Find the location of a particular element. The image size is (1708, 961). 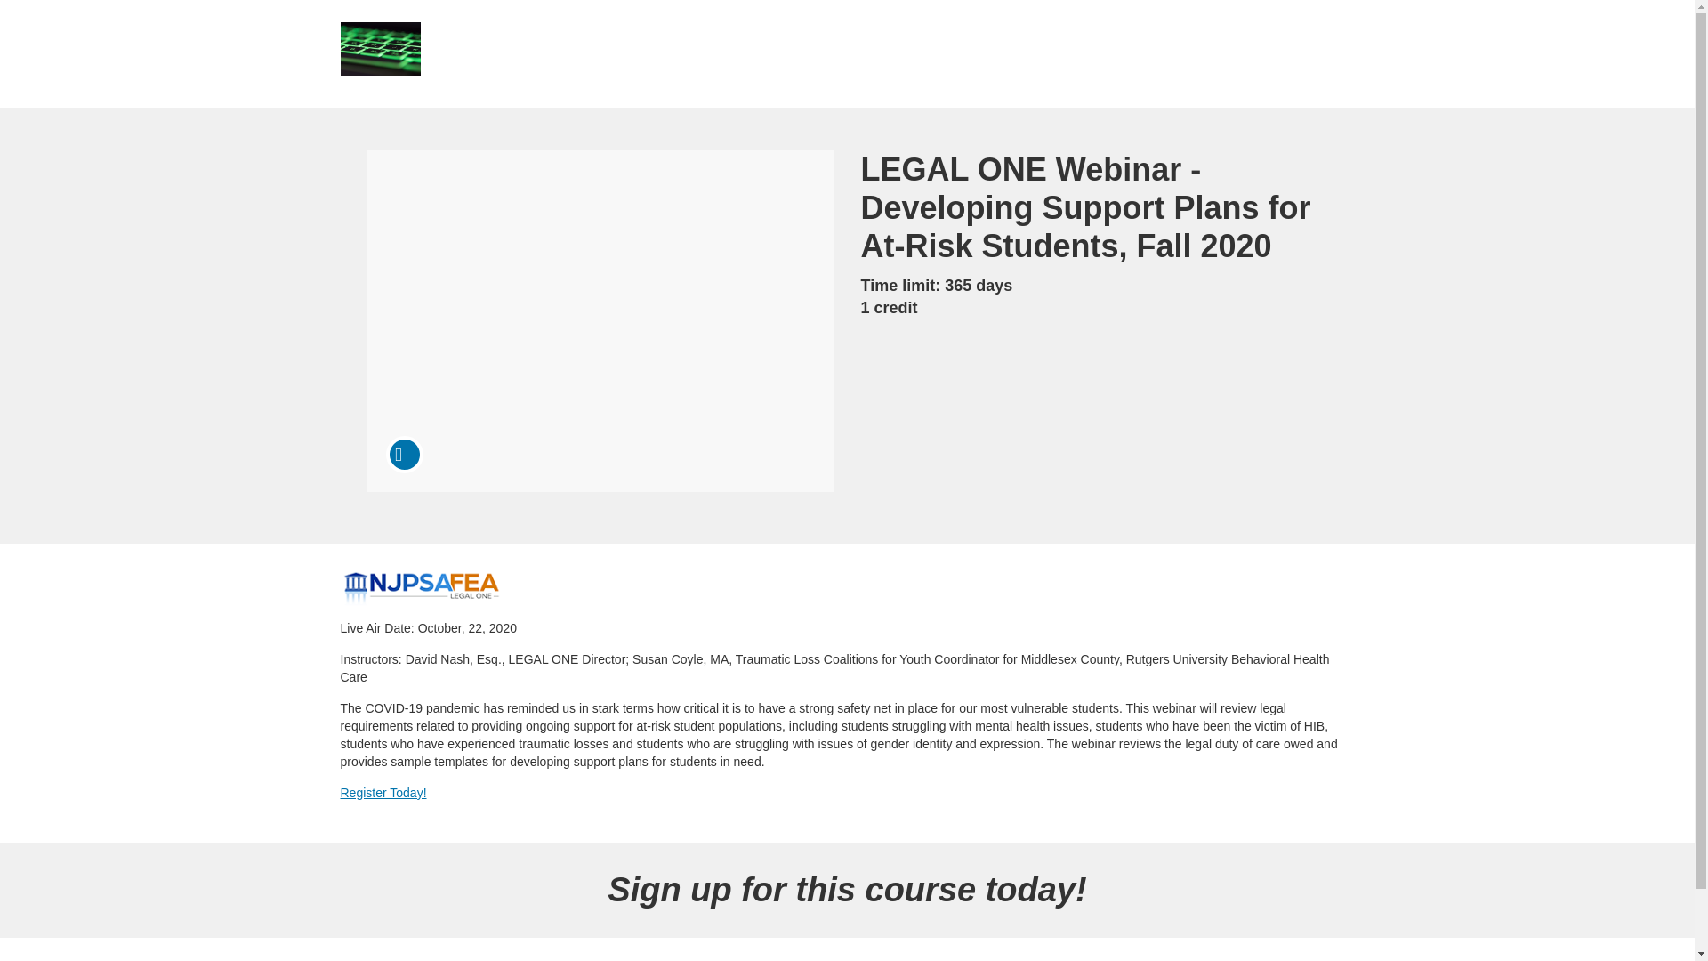

Course is located at coordinates (404, 455).